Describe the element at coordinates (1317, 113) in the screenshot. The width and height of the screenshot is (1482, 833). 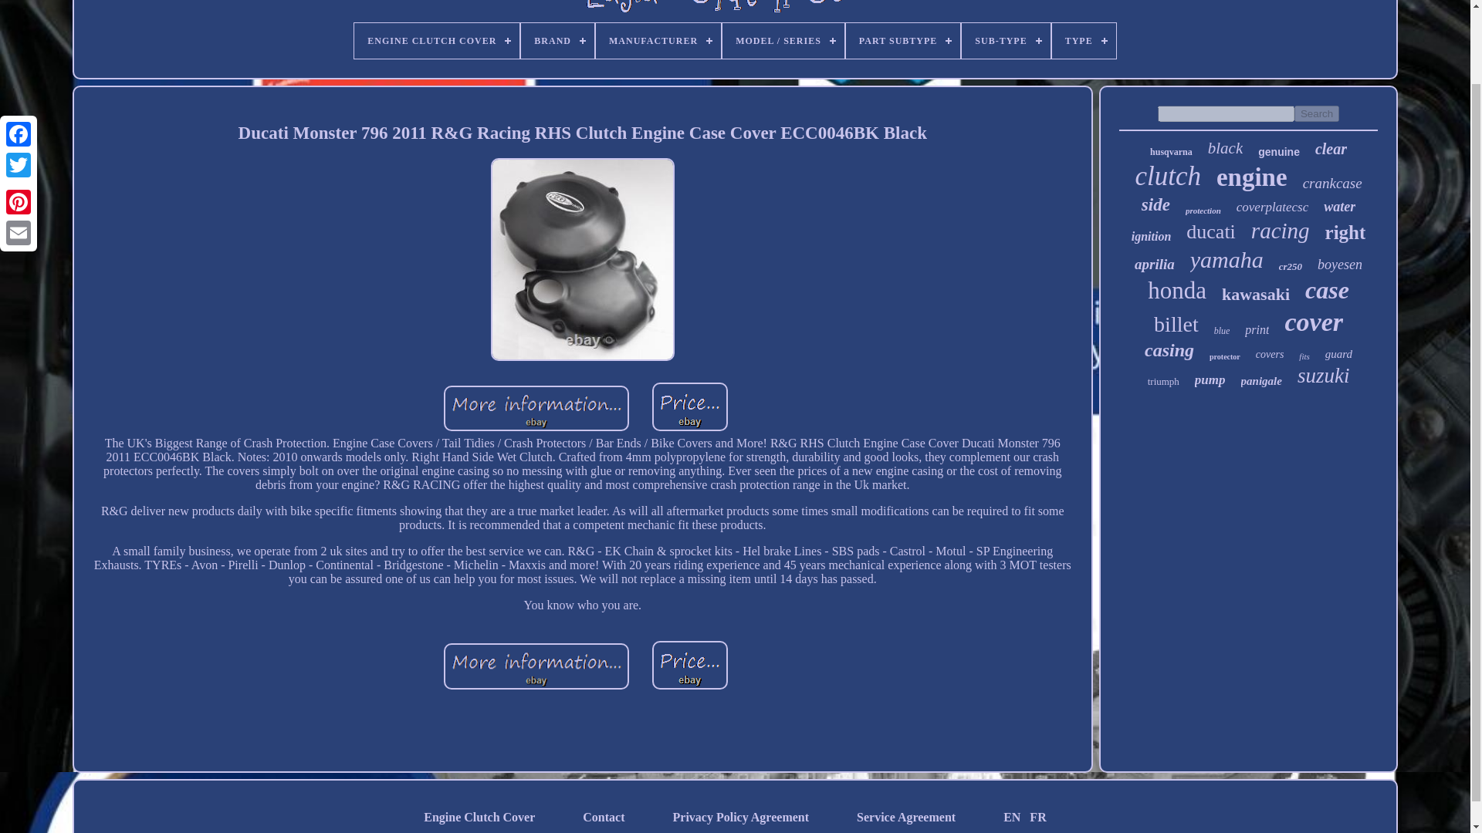
I see `Search` at that location.